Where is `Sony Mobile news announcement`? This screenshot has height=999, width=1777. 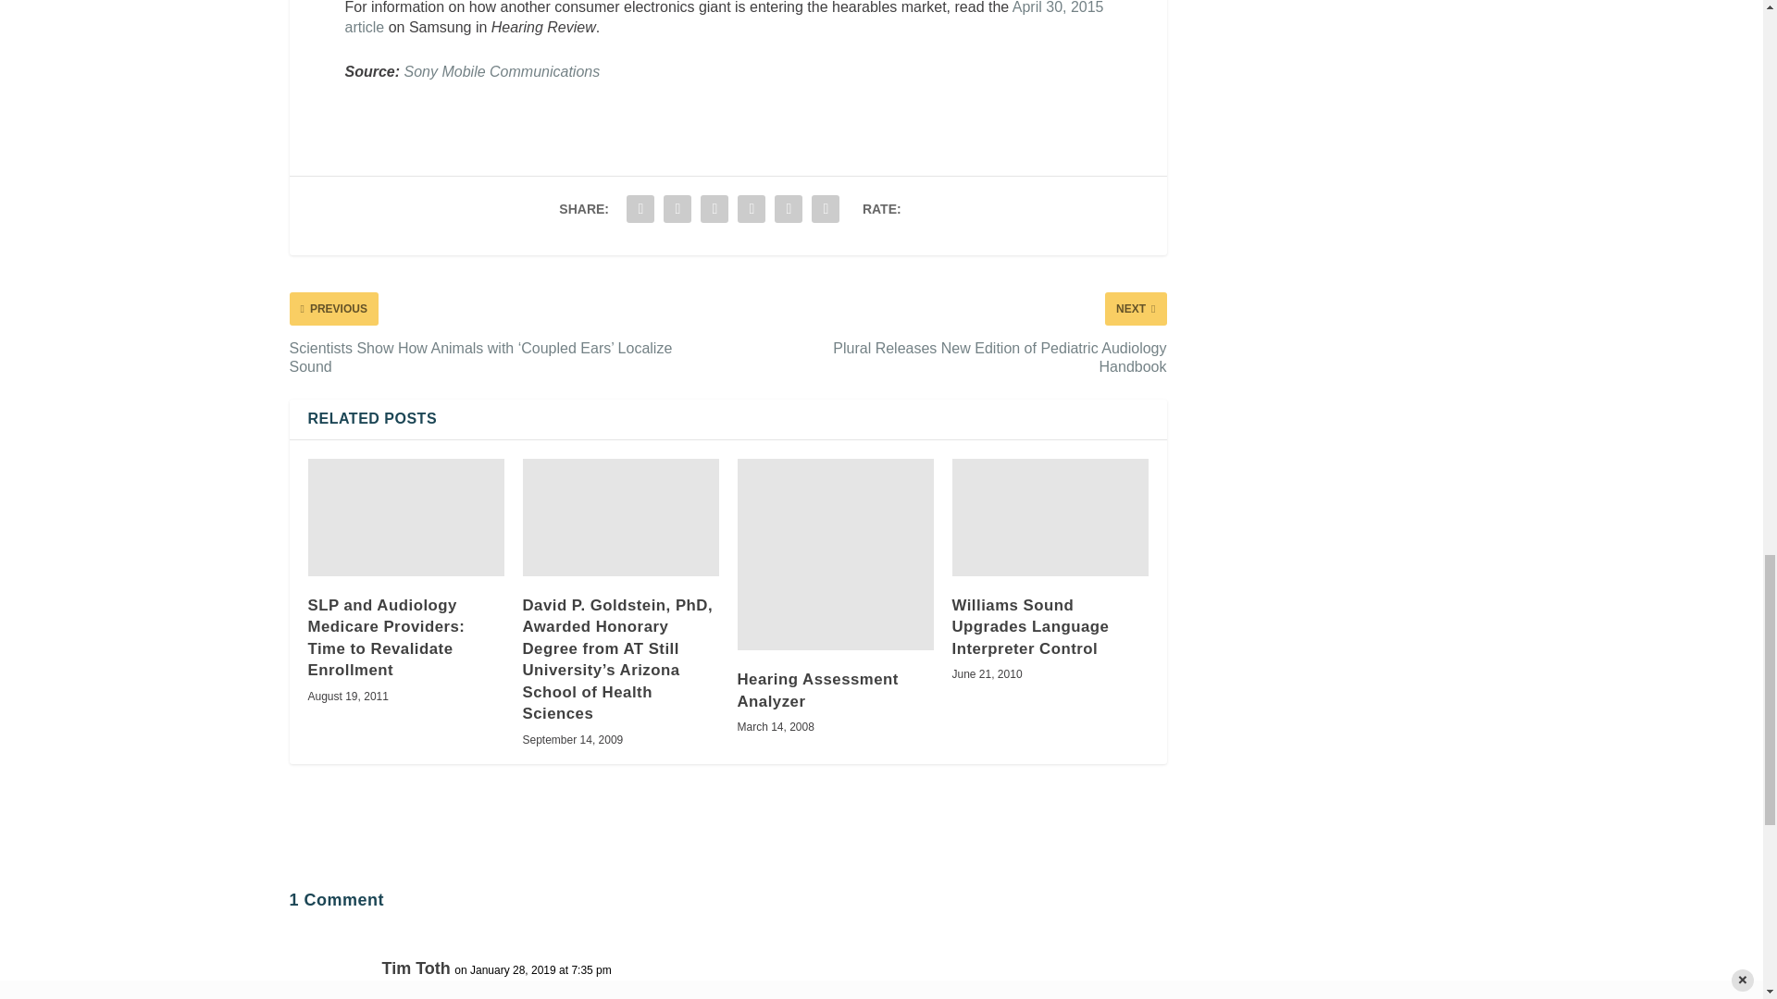
Sony Mobile news announcement is located at coordinates (502, 72).